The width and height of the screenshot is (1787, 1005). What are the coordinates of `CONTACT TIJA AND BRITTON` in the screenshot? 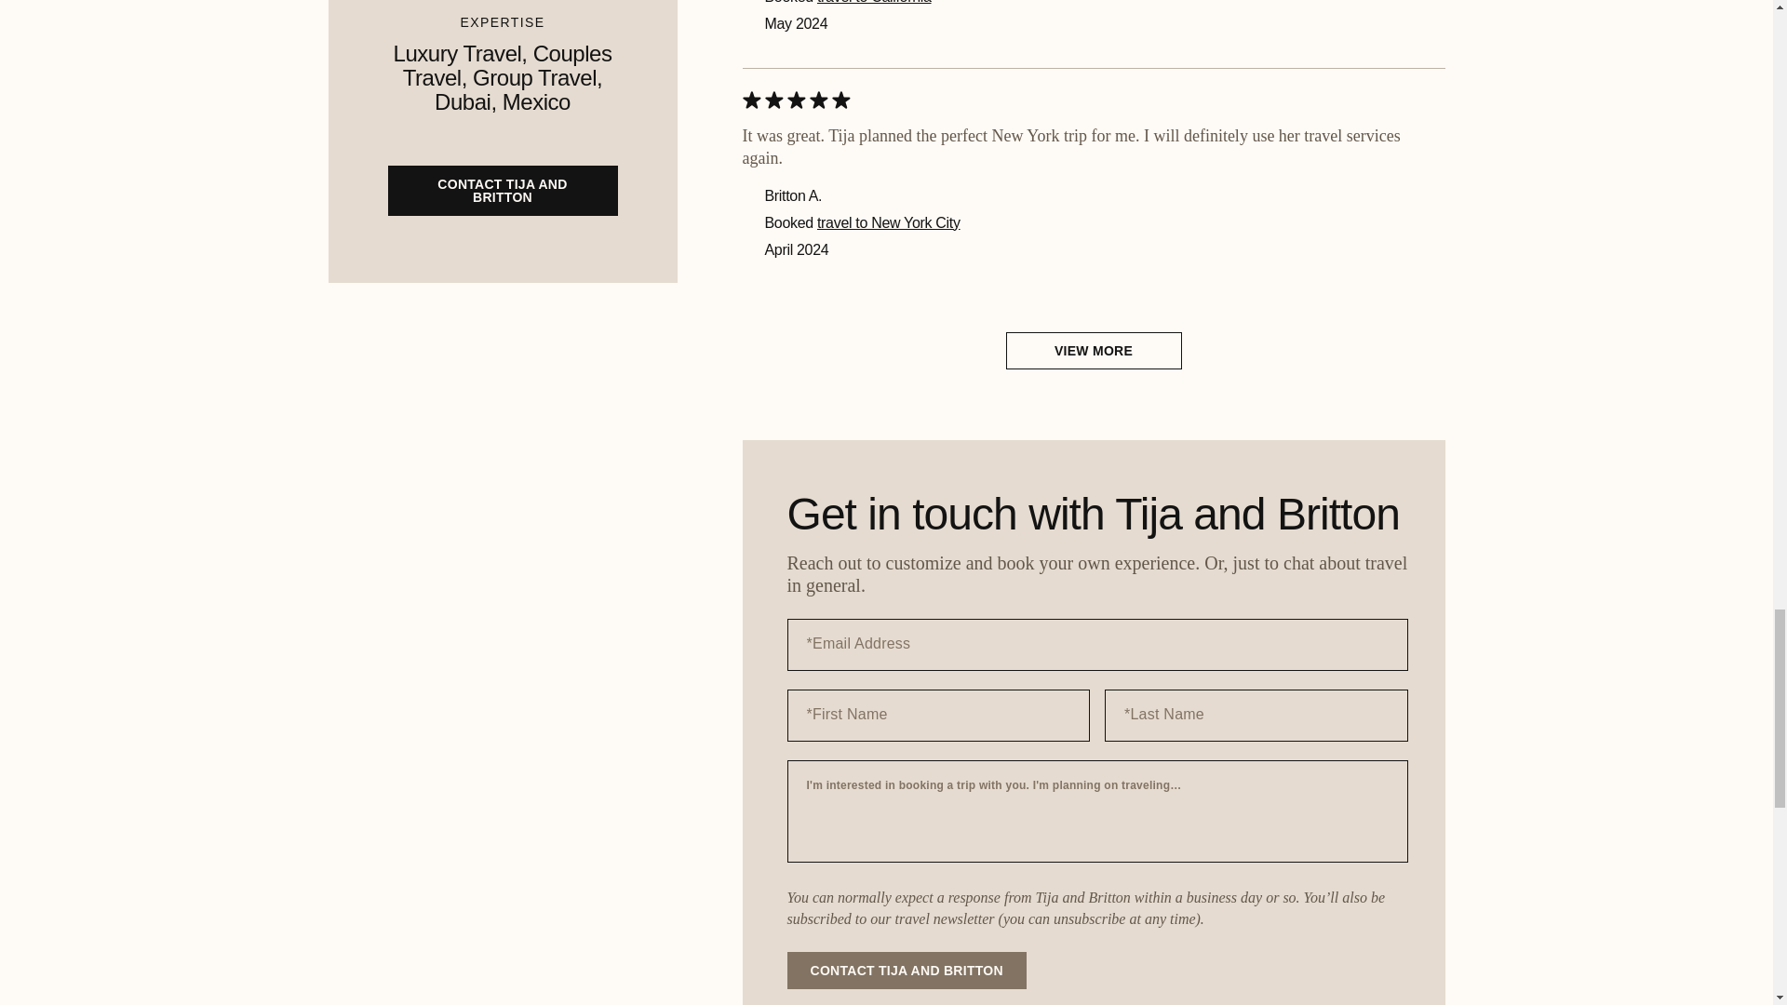 It's located at (907, 970).